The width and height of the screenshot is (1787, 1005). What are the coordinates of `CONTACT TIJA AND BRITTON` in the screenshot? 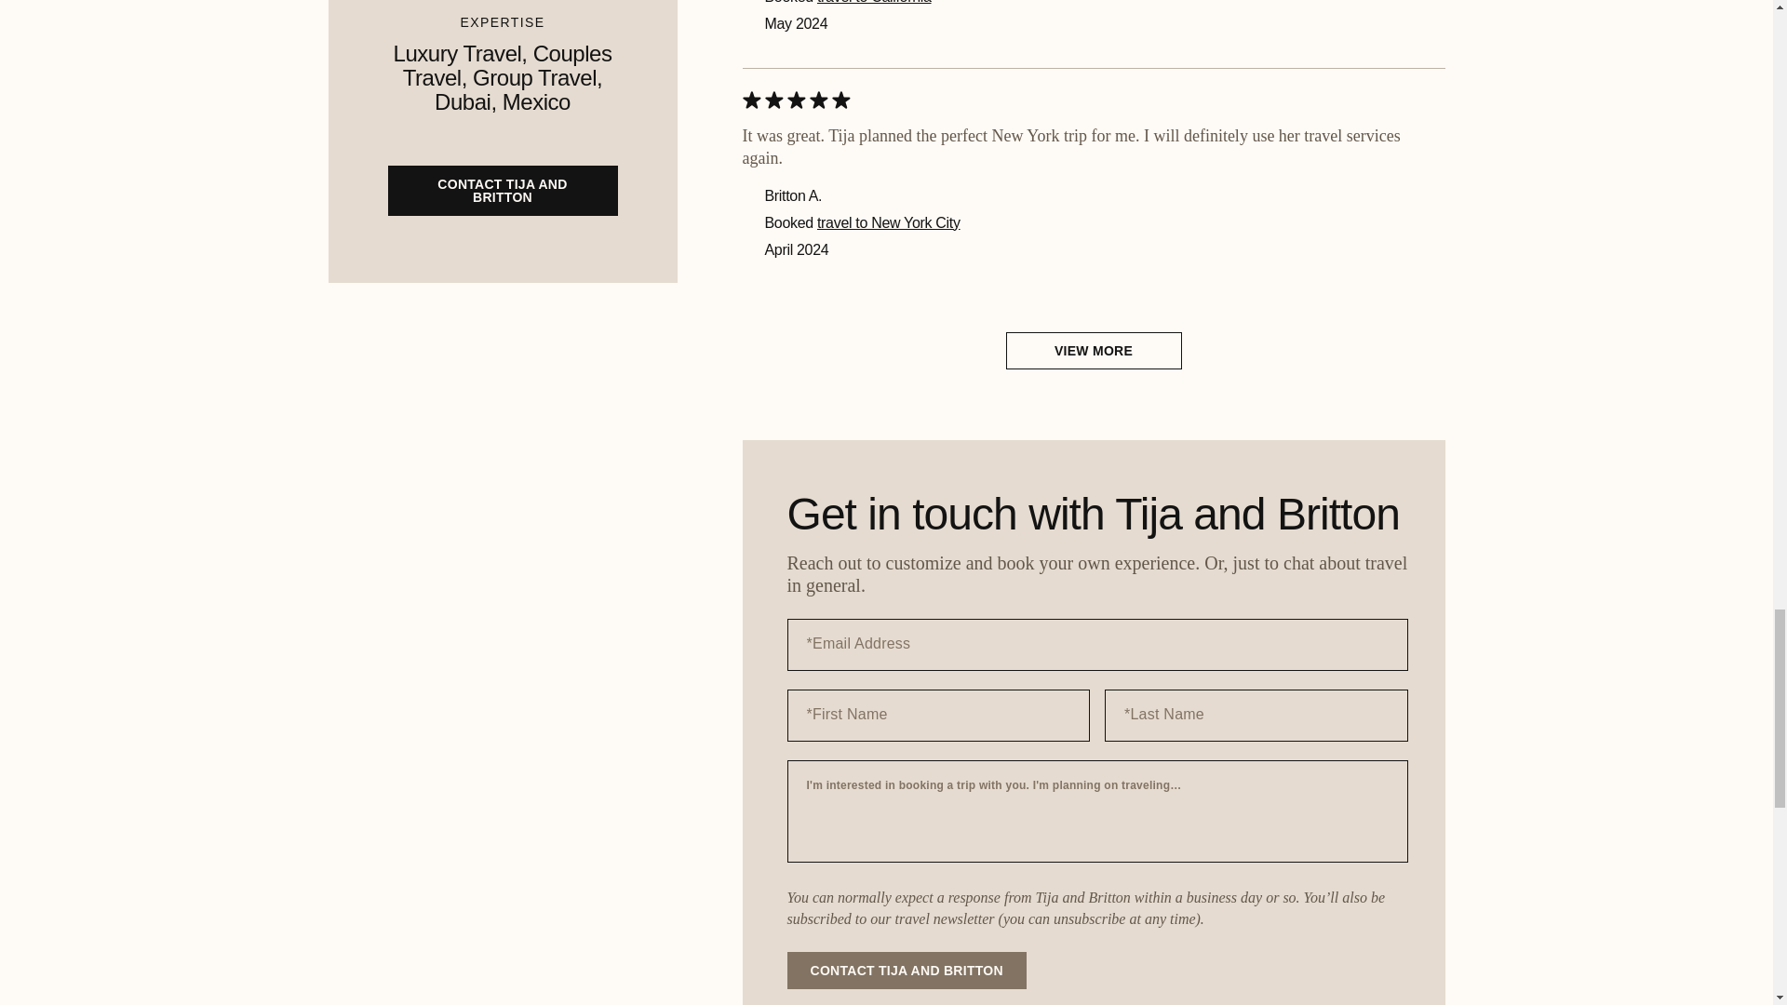 It's located at (907, 970).